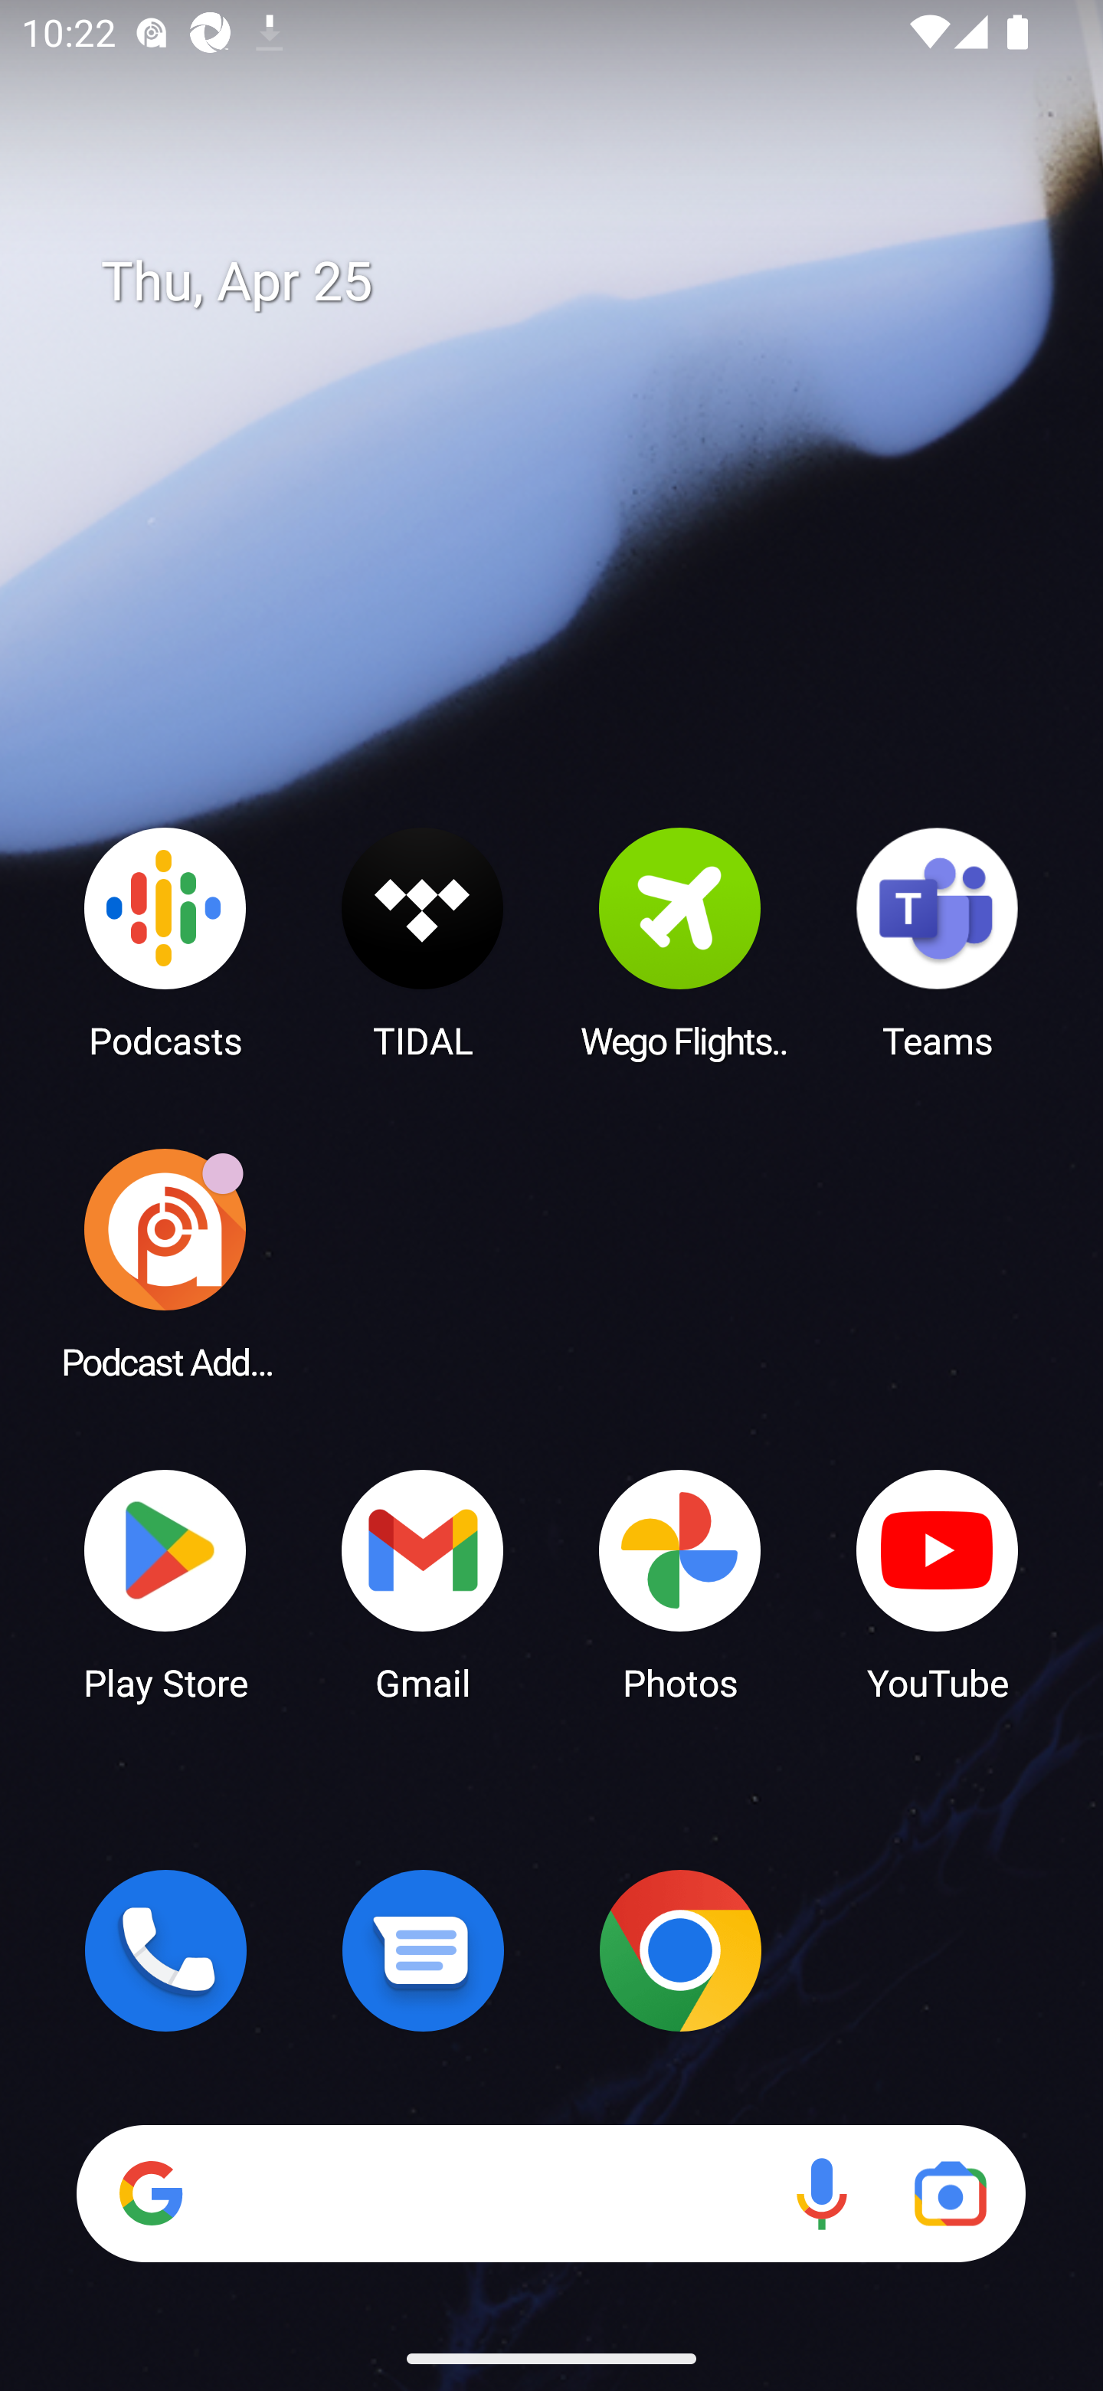  Describe the element at coordinates (938, 942) in the screenshot. I see `Teams` at that location.